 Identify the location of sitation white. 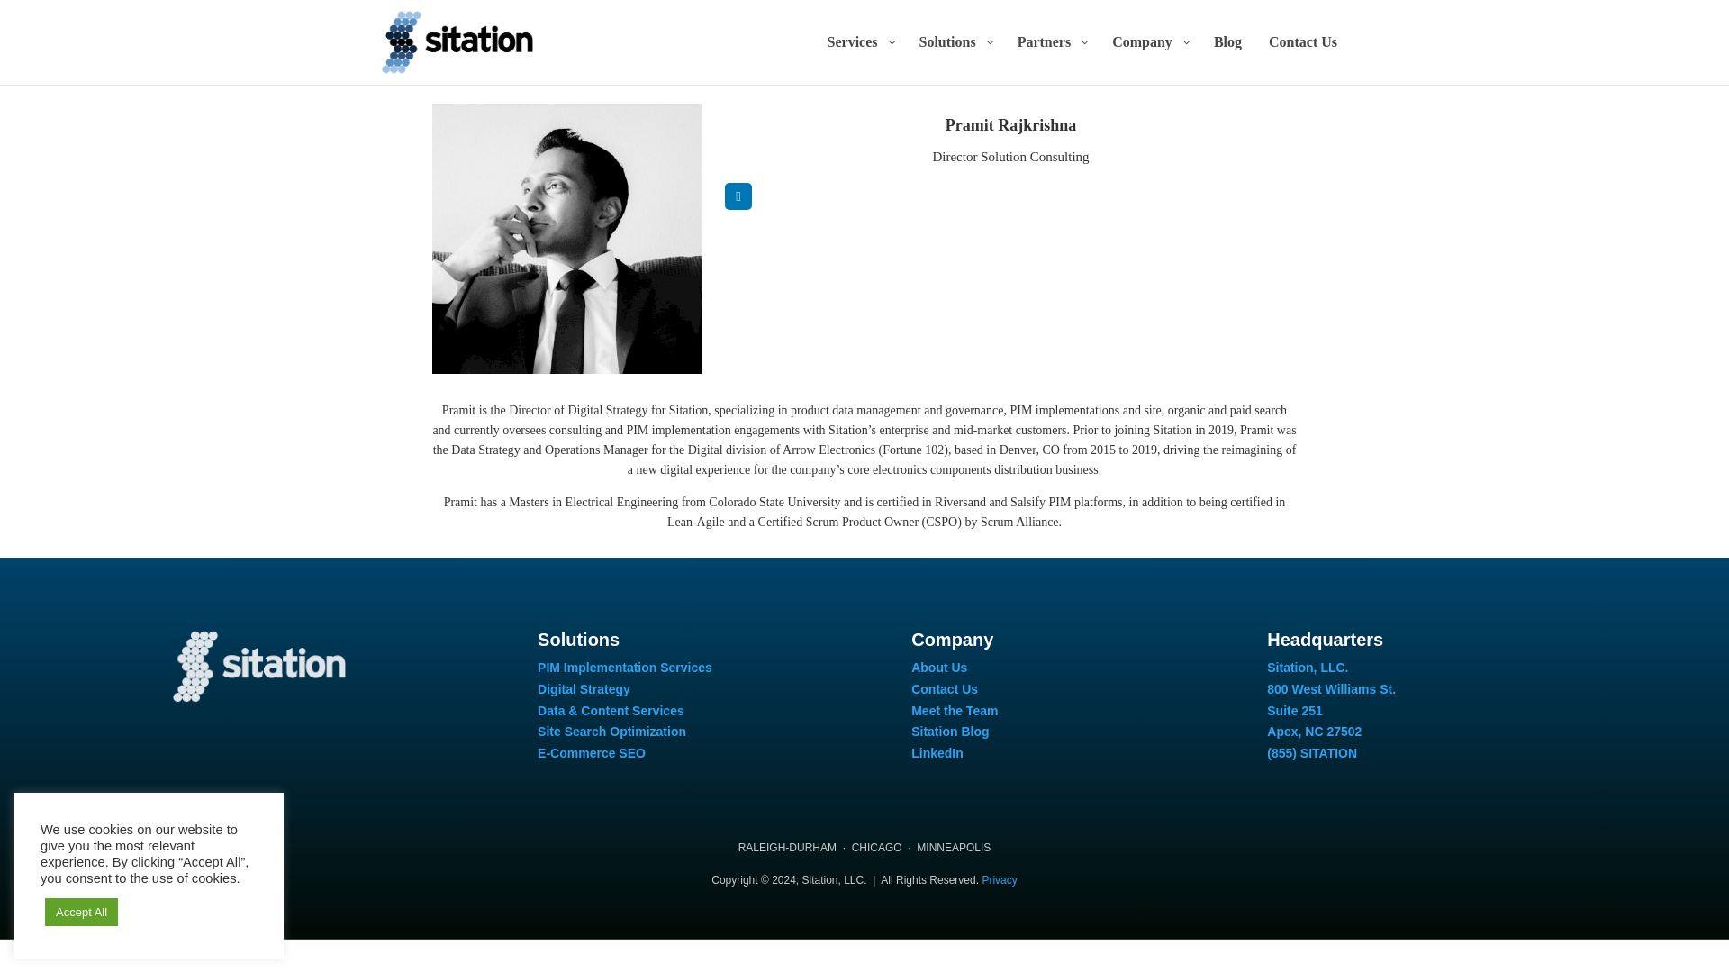
(259, 666).